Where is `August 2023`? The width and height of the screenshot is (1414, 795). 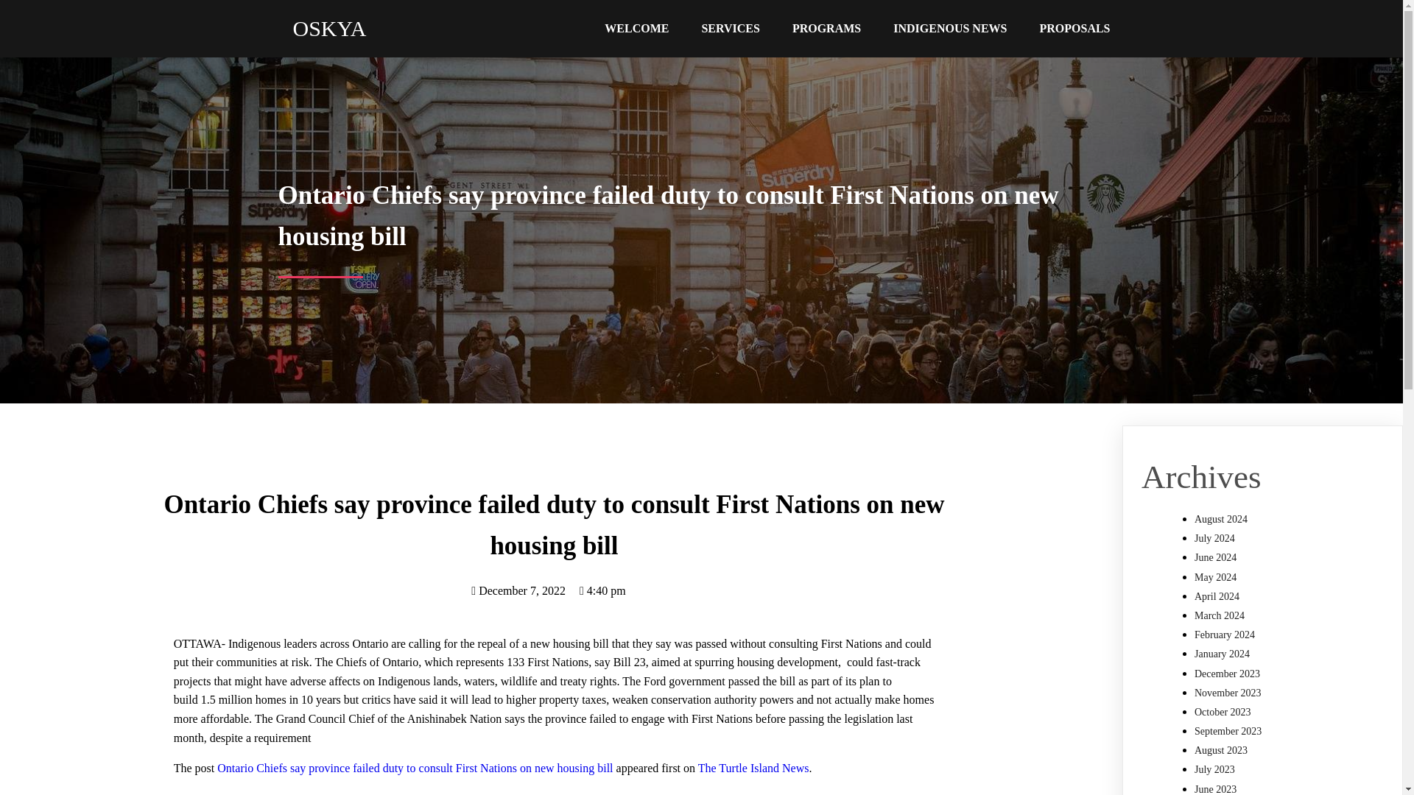 August 2023 is located at coordinates (1221, 750).